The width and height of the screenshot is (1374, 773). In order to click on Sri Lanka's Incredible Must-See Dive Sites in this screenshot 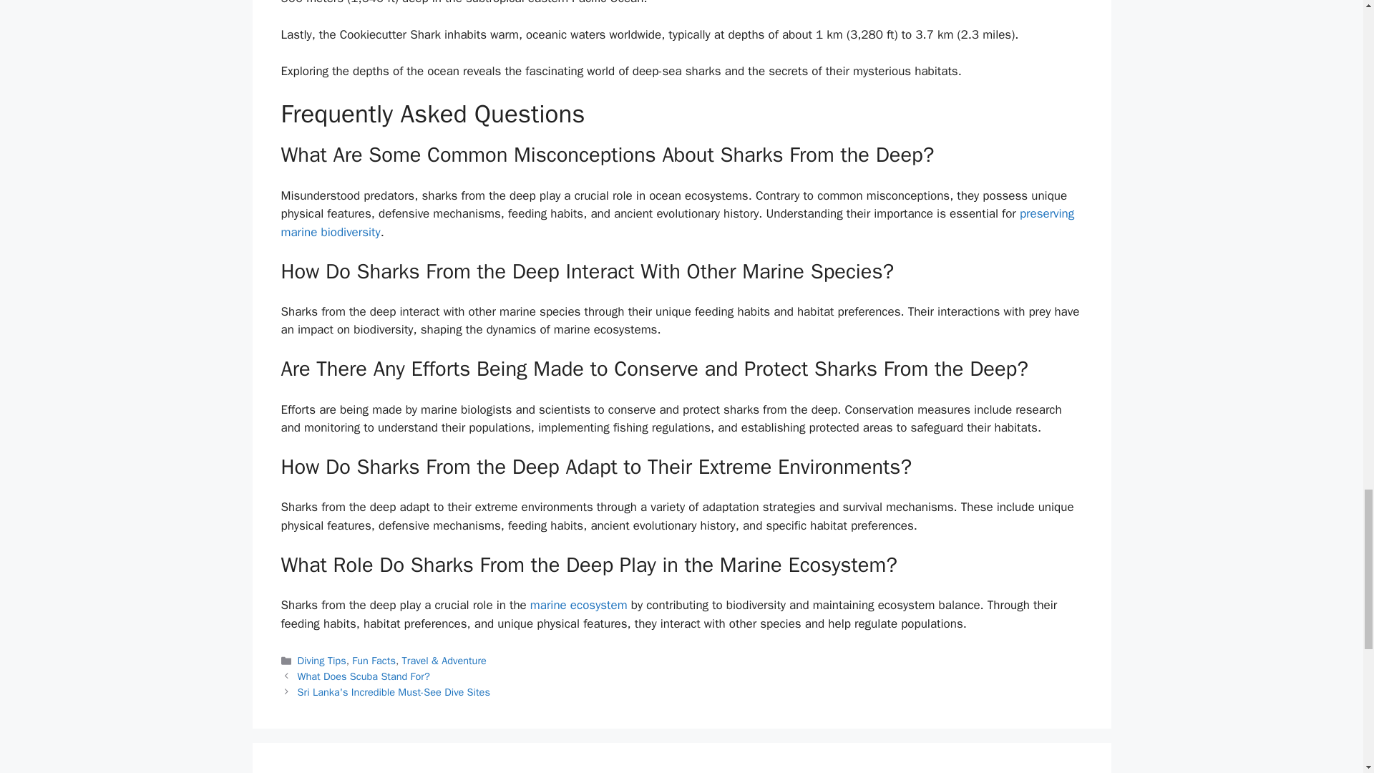, I will do `click(394, 691)`.